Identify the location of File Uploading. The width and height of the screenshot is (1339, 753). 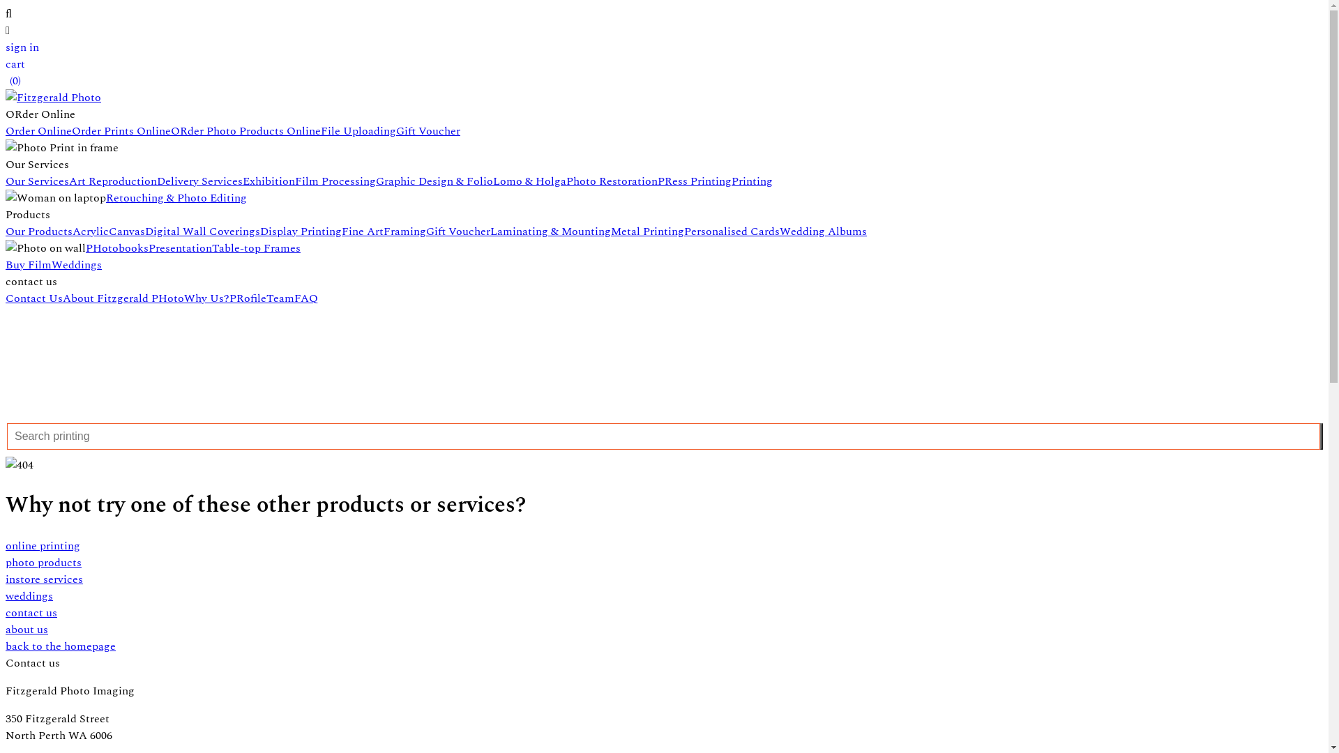
(358, 131).